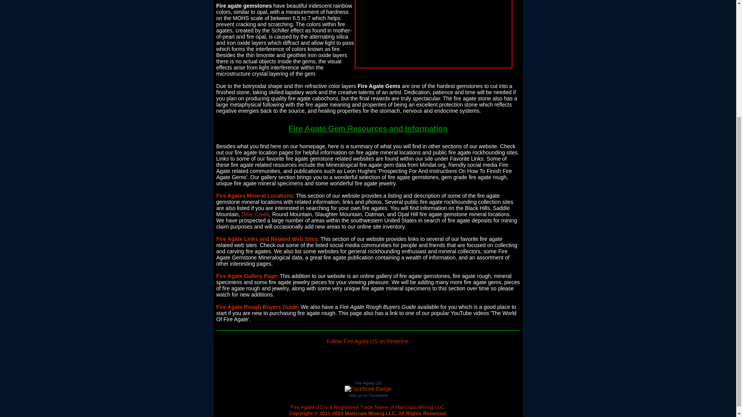  What do you see at coordinates (394, 364) in the screenshot?
I see `Fire Agate YouTube Channel` at bounding box center [394, 364].